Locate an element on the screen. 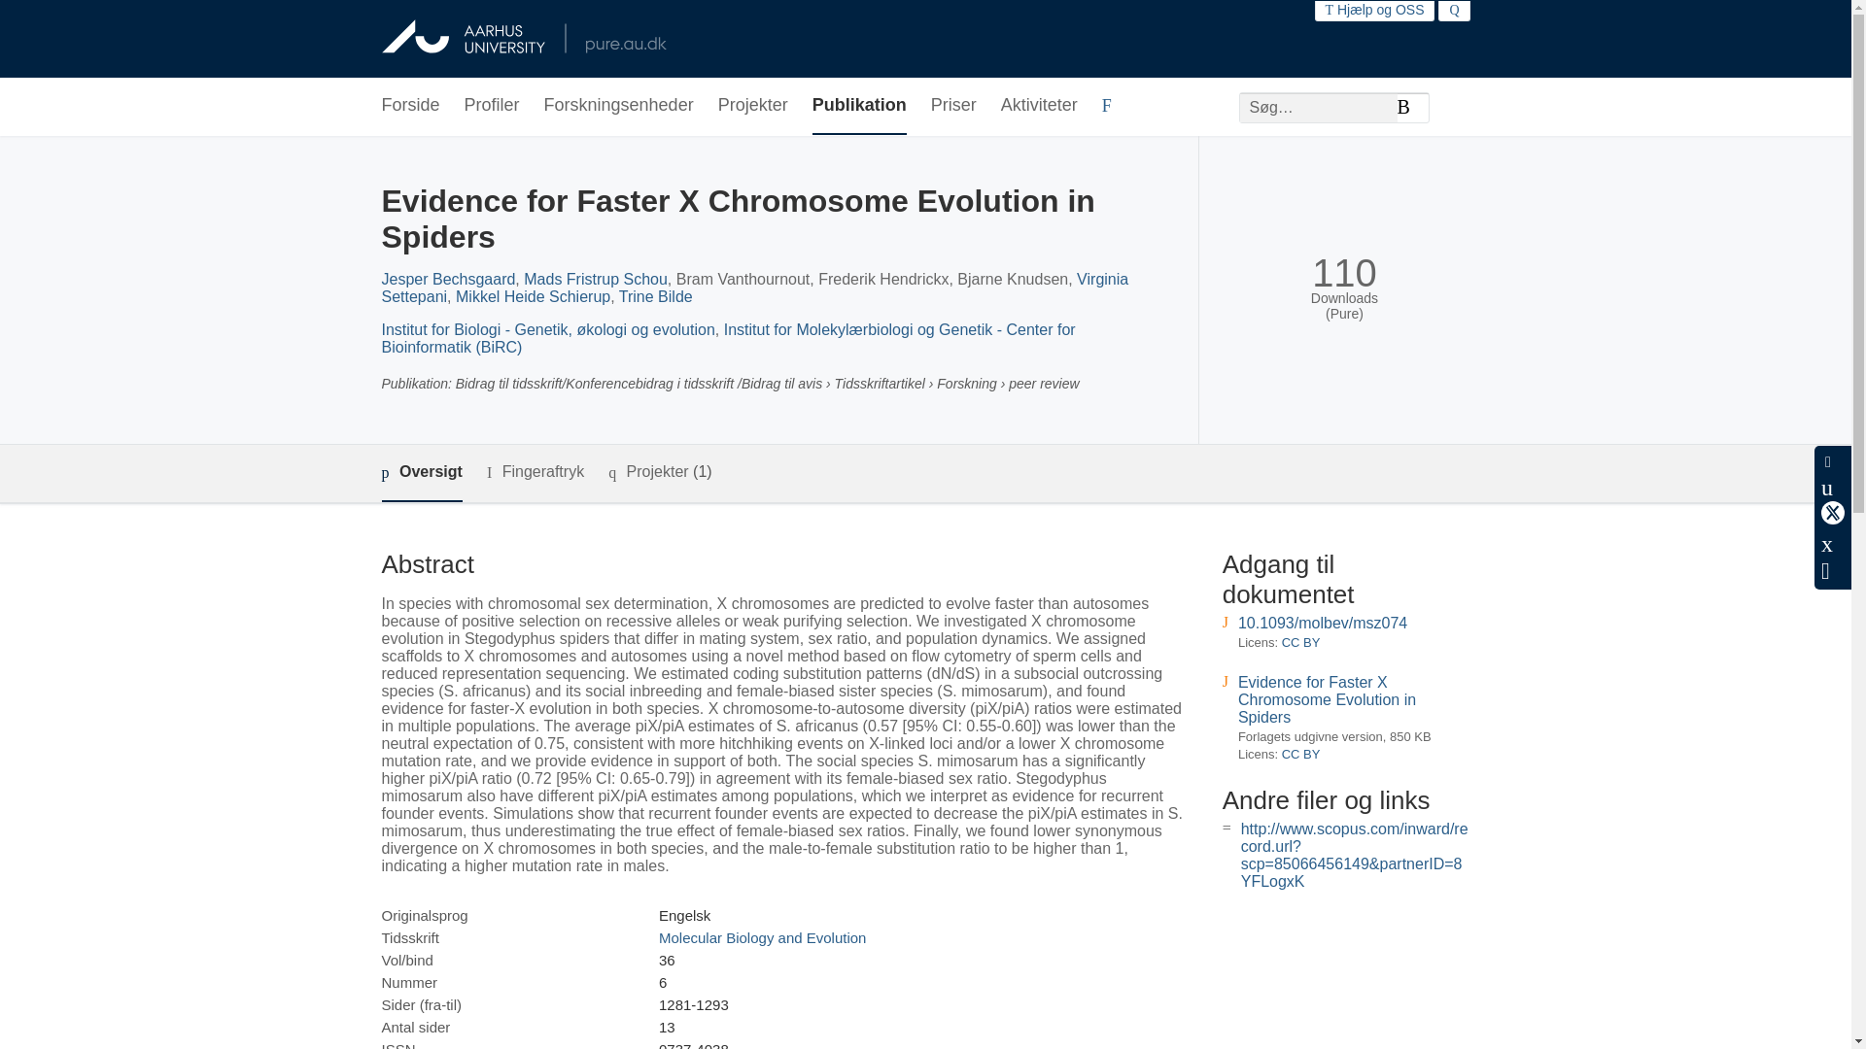 The width and height of the screenshot is (1866, 1049). Forside is located at coordinates (409, 106).